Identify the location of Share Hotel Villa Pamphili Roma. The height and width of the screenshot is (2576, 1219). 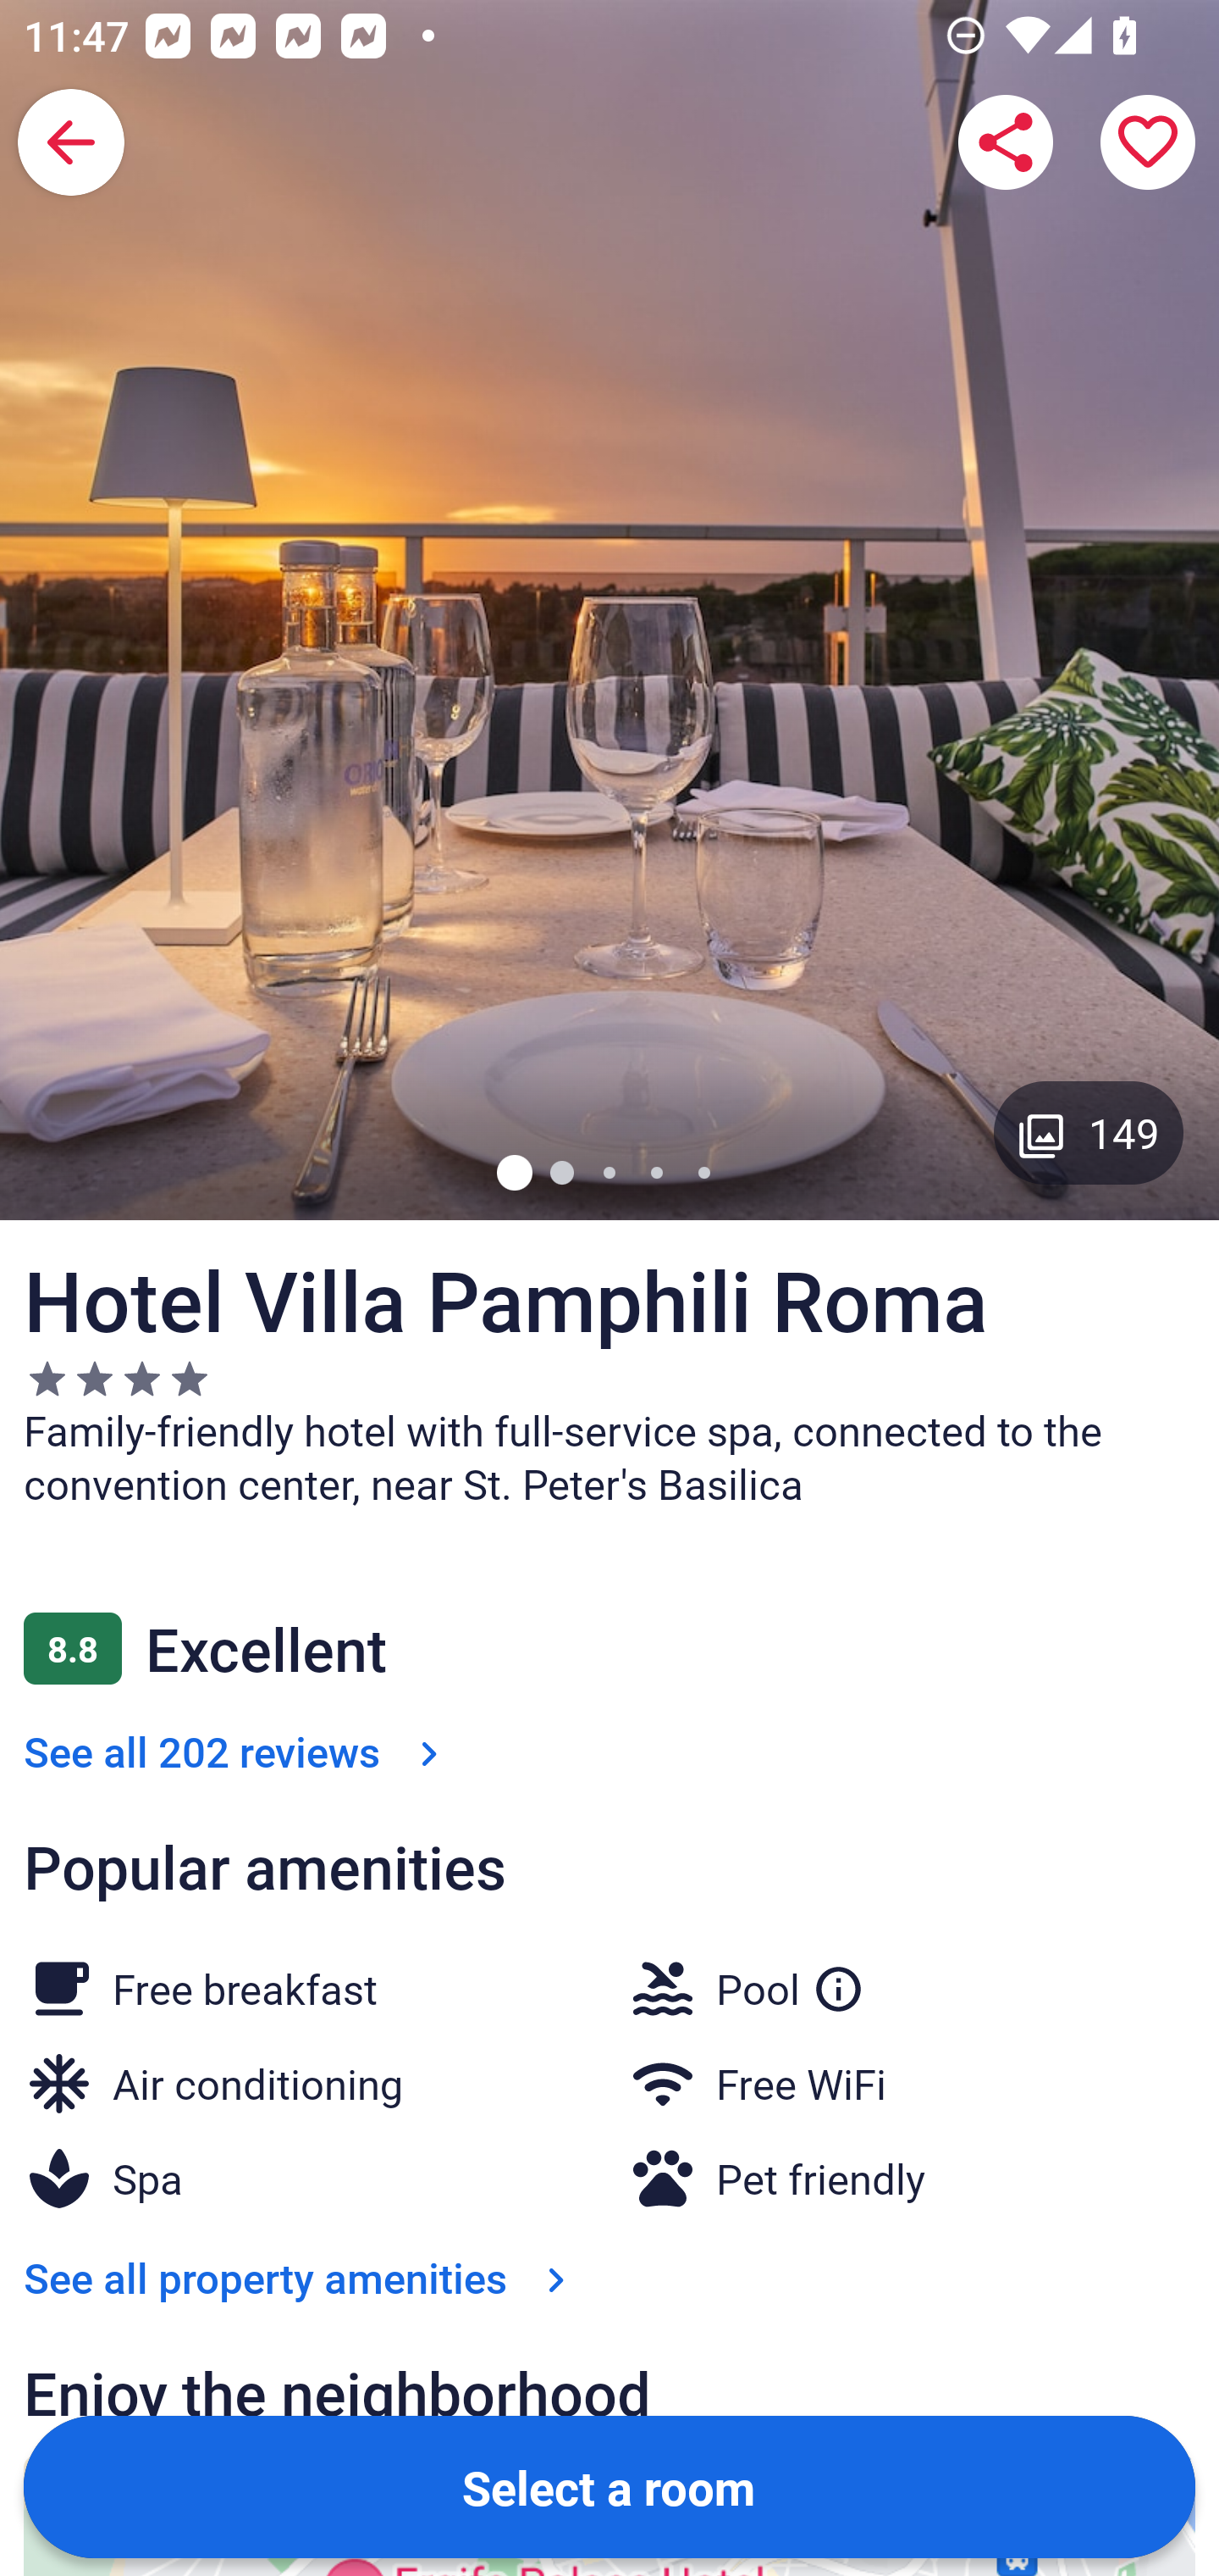
(1006, 142).